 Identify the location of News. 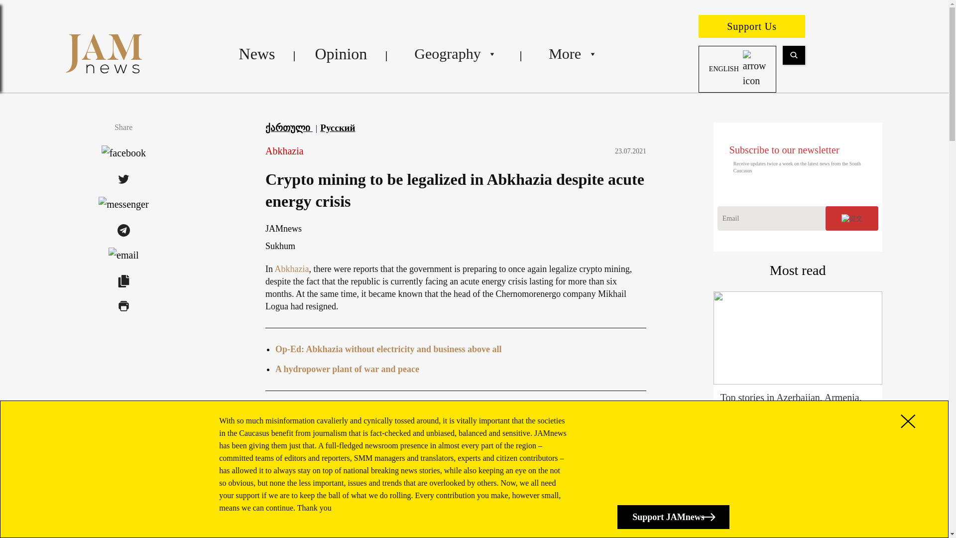
(257, 54).